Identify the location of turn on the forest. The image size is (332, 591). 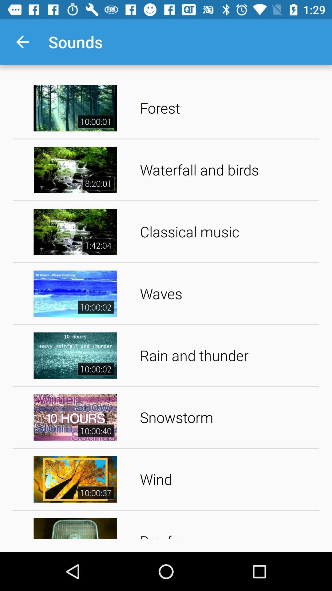
(227, 108).